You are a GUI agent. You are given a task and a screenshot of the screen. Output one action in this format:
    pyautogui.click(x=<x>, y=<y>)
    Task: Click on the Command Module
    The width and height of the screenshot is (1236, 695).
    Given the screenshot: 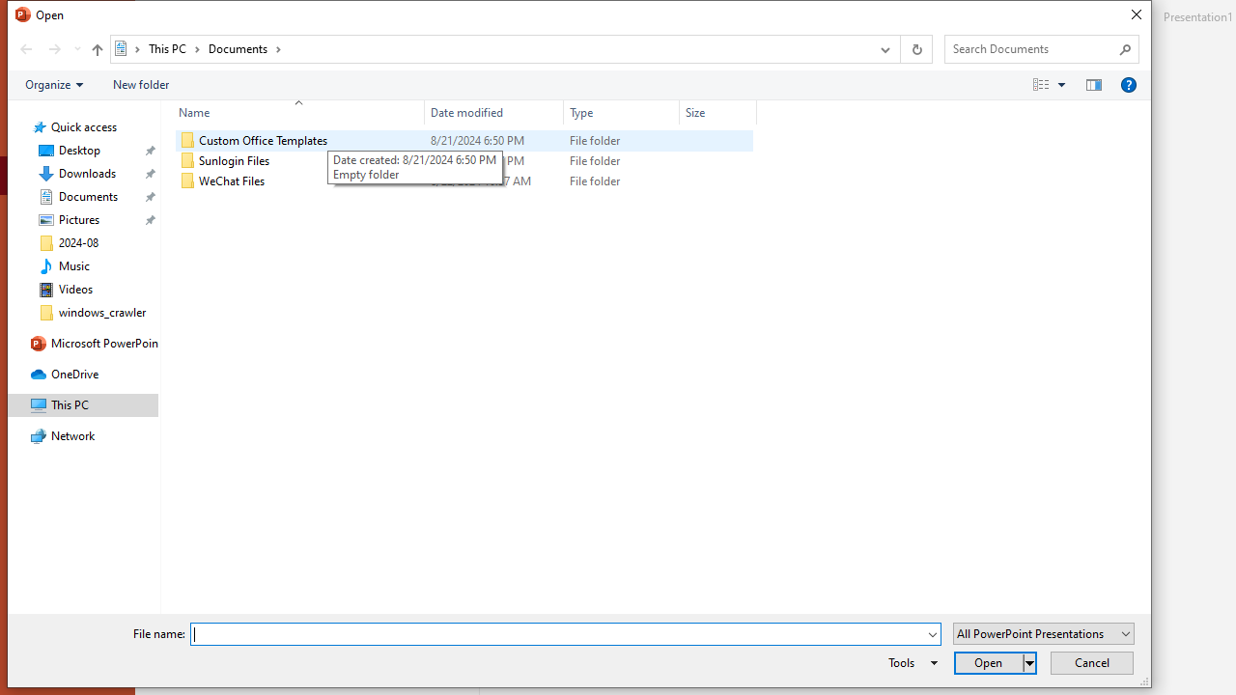 What is the action you would take?
    pyautogui.click(x=578, y=85)
    